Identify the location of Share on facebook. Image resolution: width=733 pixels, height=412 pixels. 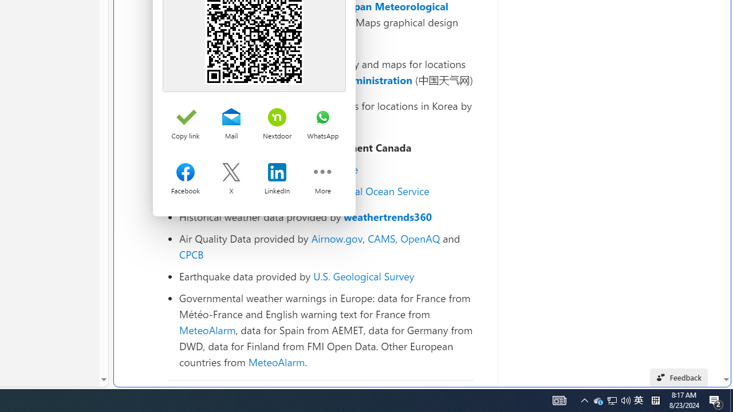
(186, 173).